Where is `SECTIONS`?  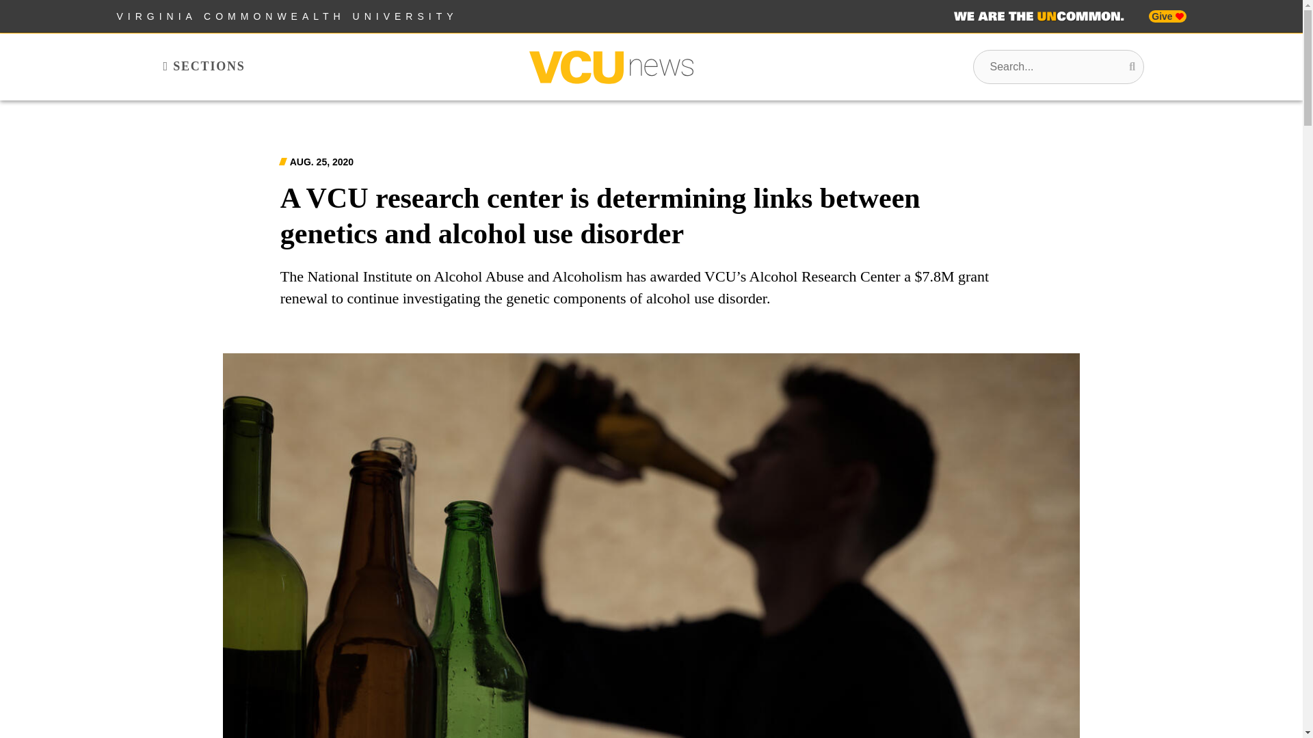
SECTIONS is located at coordinates (204, 67).